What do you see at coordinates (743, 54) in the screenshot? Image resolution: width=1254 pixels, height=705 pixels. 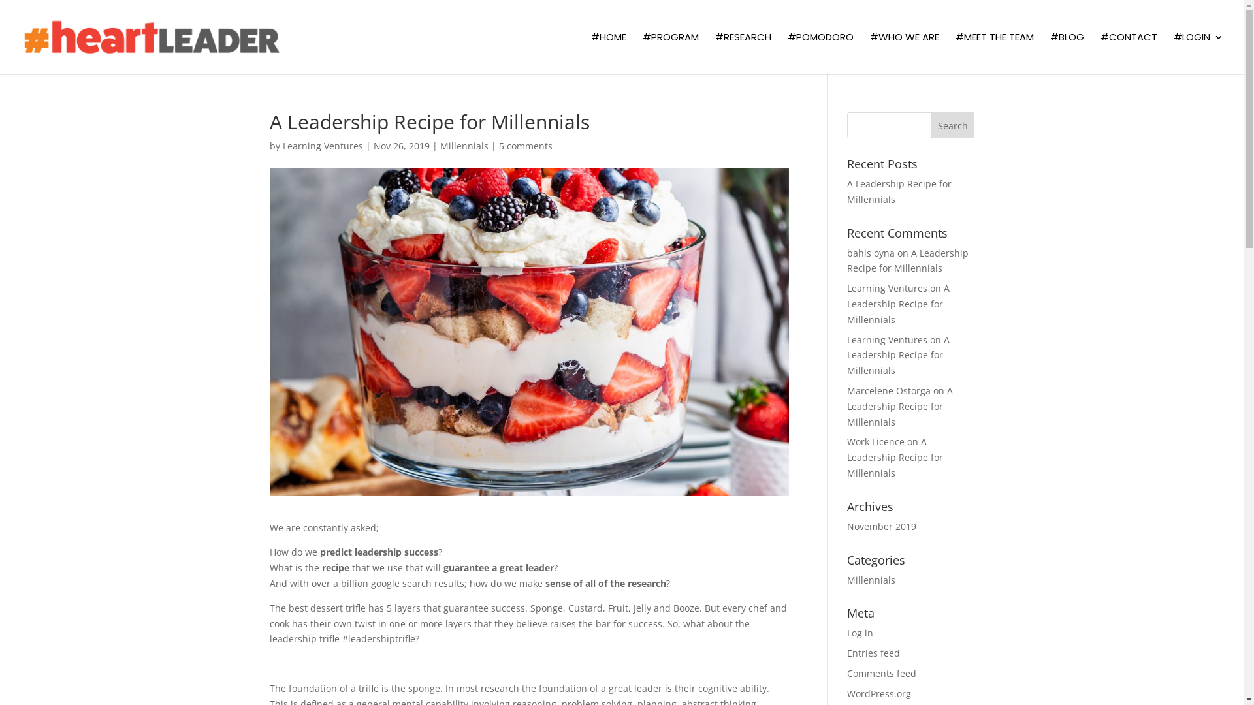 I see `#RESEARCH` at bounding box center [743, 54].